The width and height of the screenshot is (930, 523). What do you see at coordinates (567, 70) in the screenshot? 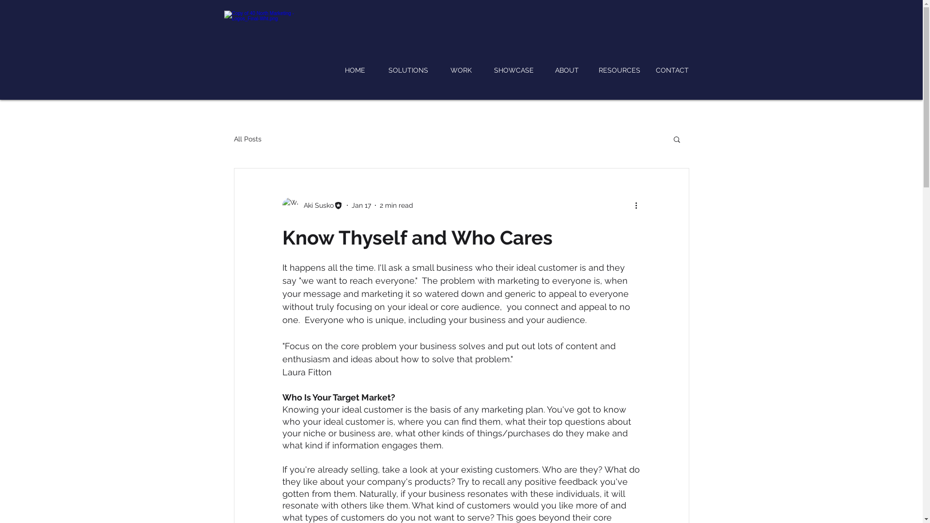
I see `ABOUT` at bounding box center [567, 70].